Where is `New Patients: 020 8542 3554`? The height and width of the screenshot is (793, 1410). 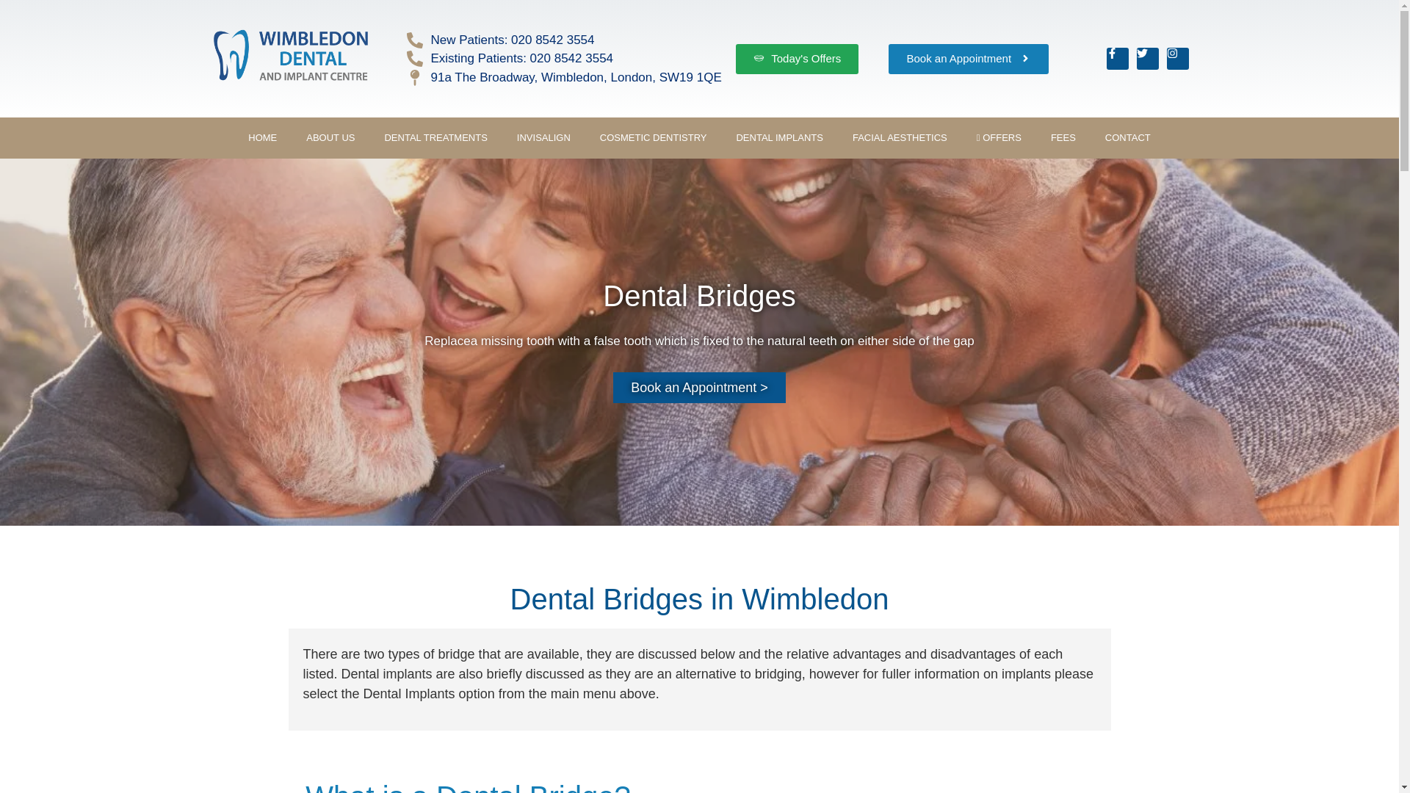
New Patients: 020 8542 3554 is located at coordinates (564, 40).